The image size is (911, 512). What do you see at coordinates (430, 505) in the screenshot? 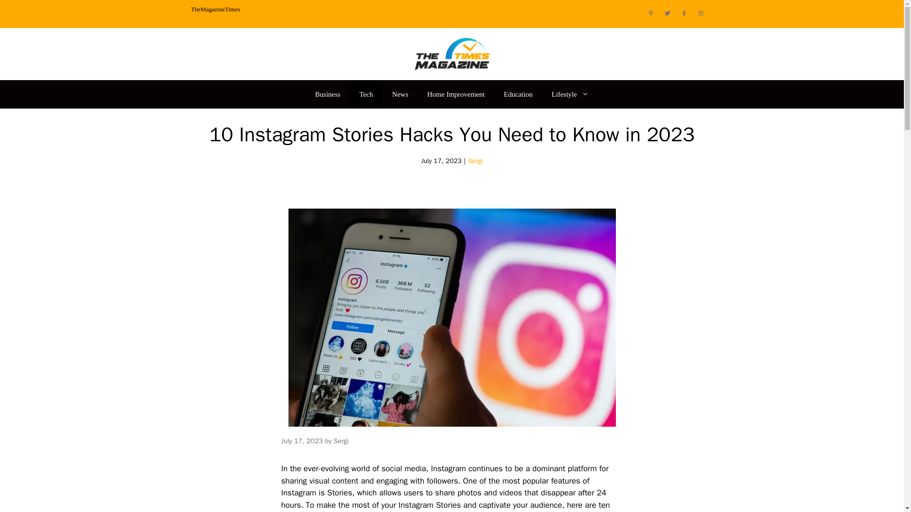
I see `Instagram Stories` at bounding box center [430, 505].